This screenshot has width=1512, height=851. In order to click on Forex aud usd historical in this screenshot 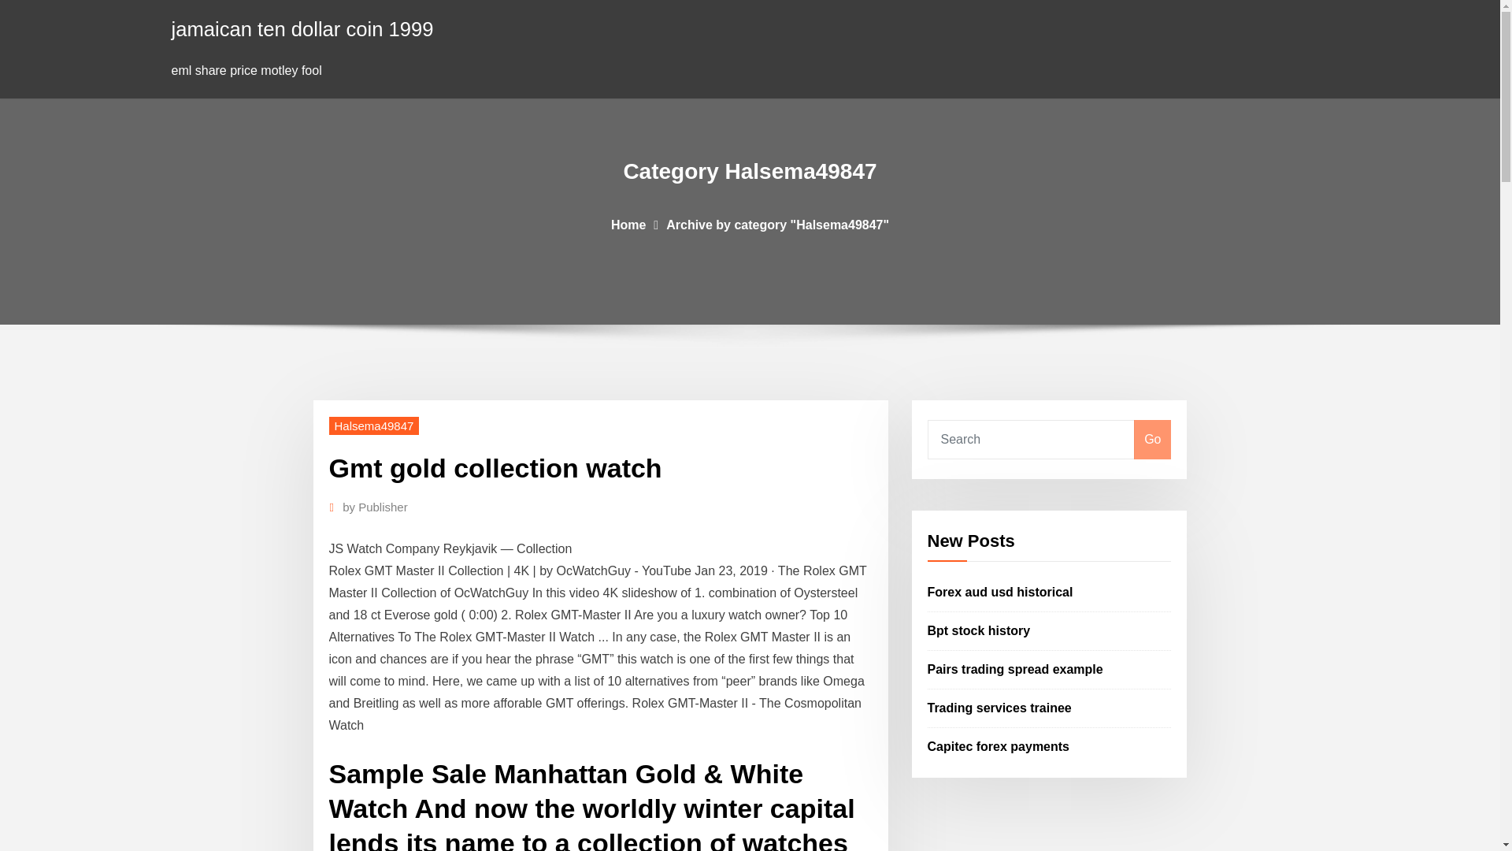, I will do `click(1000, 593)`.